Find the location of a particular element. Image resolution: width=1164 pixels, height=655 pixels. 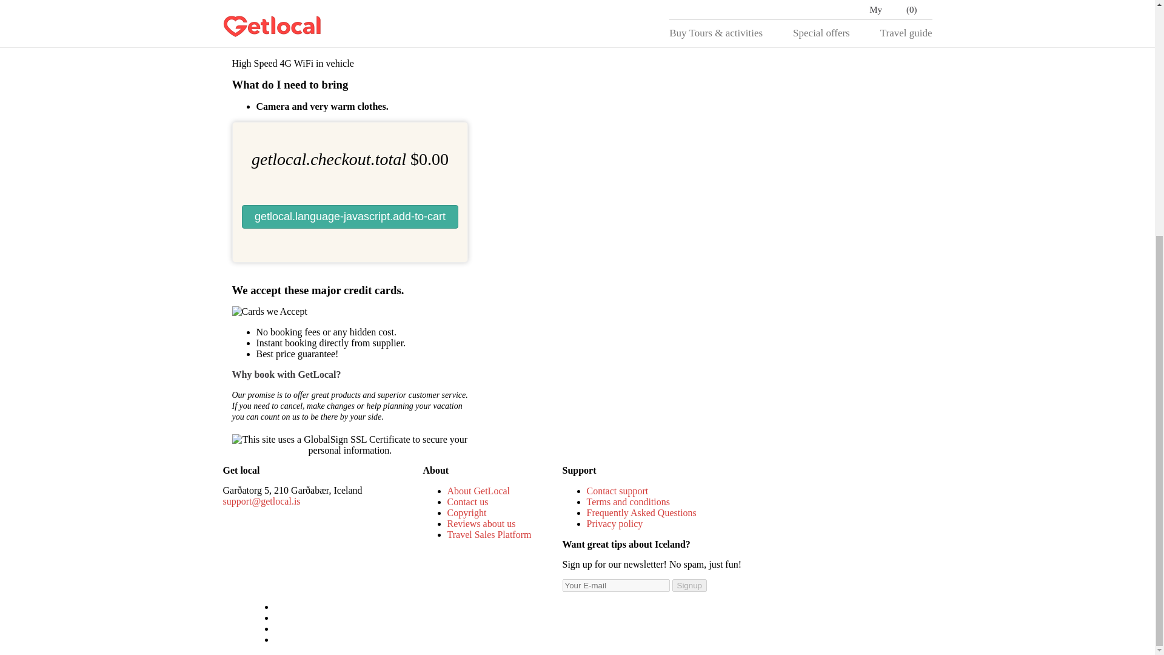

Cards we Accept is located at coordinates (269, 312).